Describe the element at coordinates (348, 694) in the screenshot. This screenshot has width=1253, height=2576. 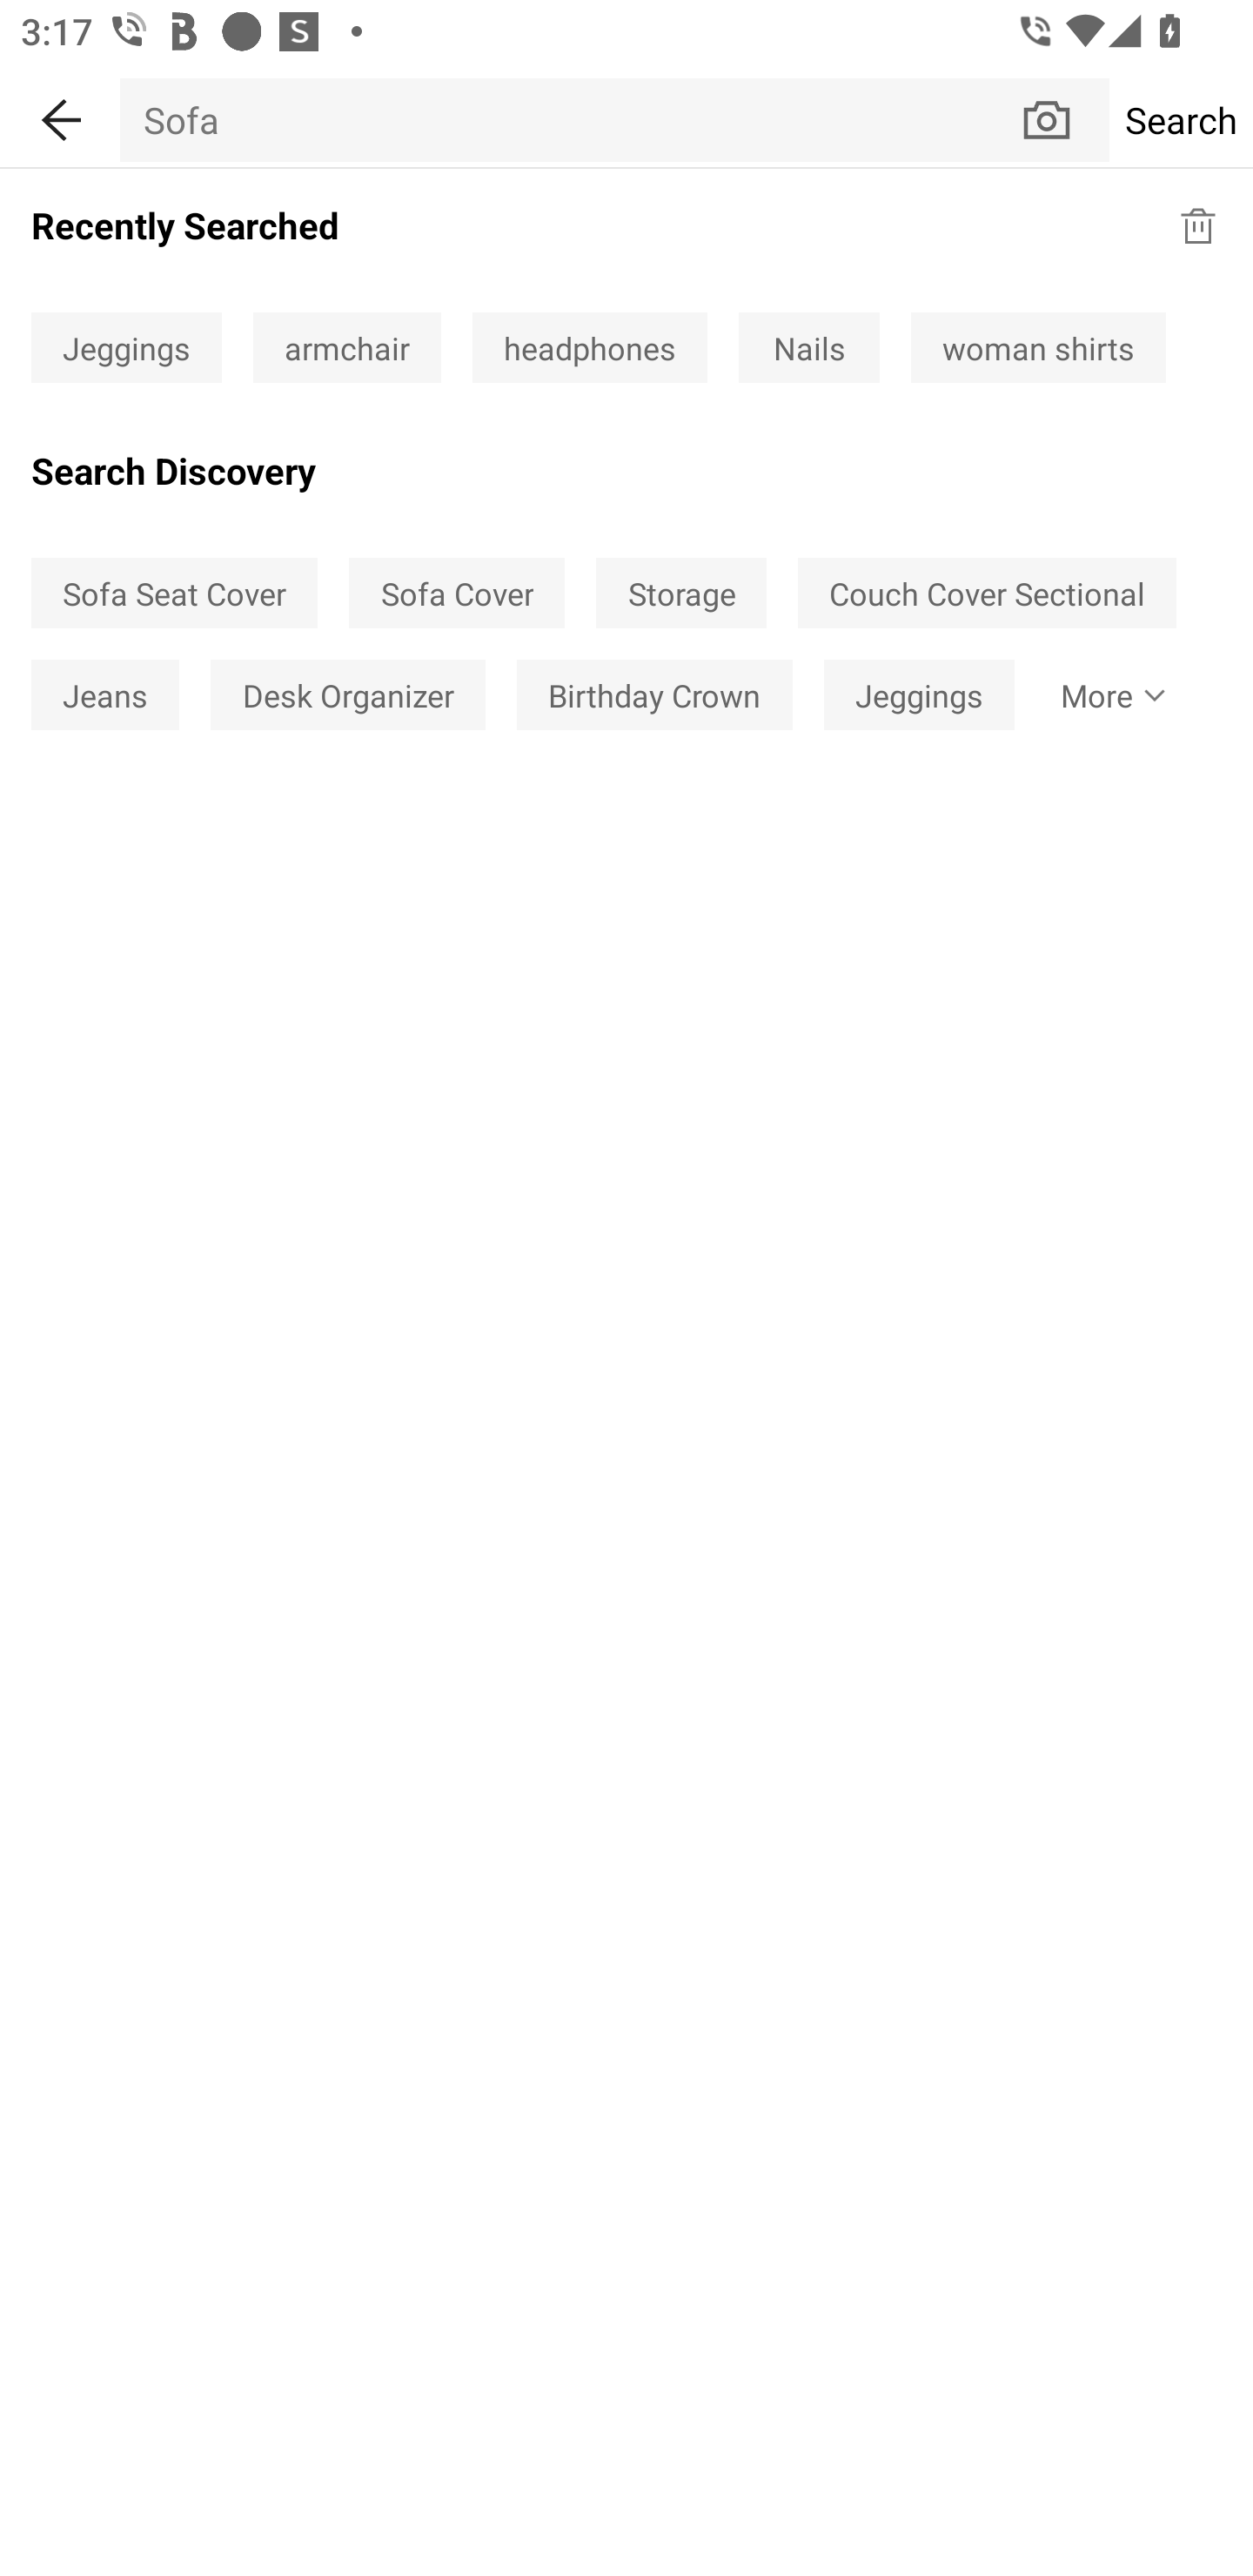
I see `Desk Organizer` at that location.